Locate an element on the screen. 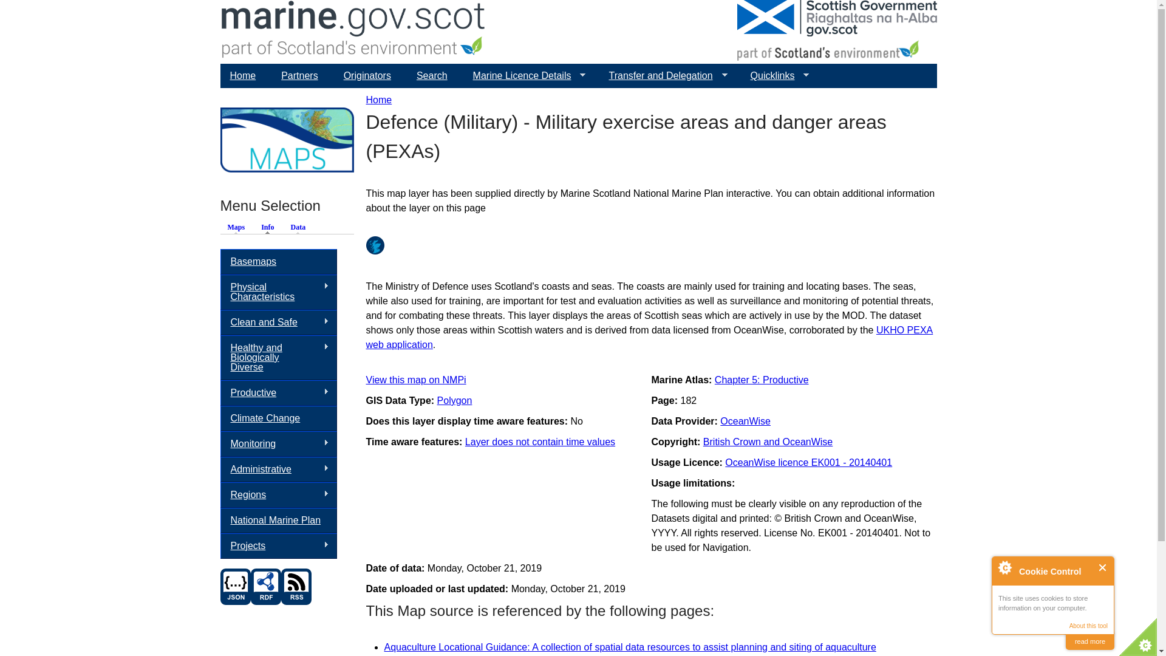  read more is located at coordinates (1089, 641).